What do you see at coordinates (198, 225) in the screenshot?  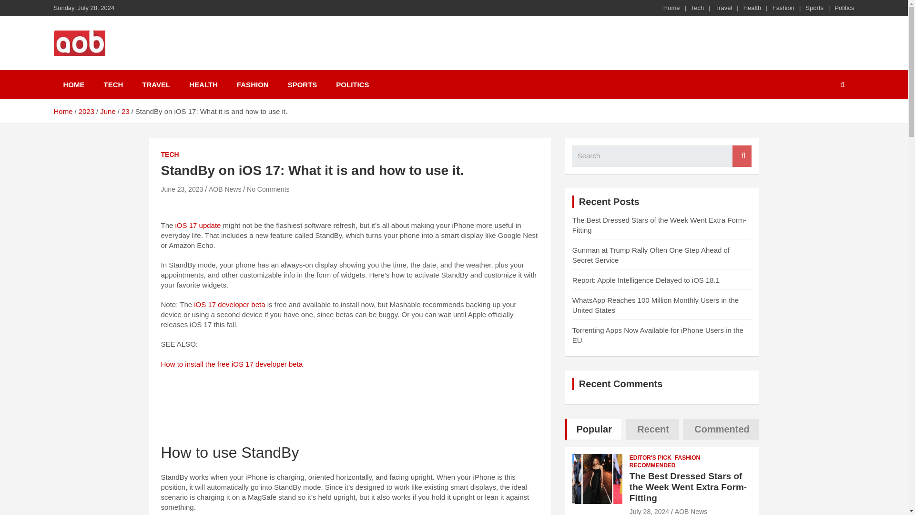 I see `iOS 17 update` at bounding box center [198, 225].